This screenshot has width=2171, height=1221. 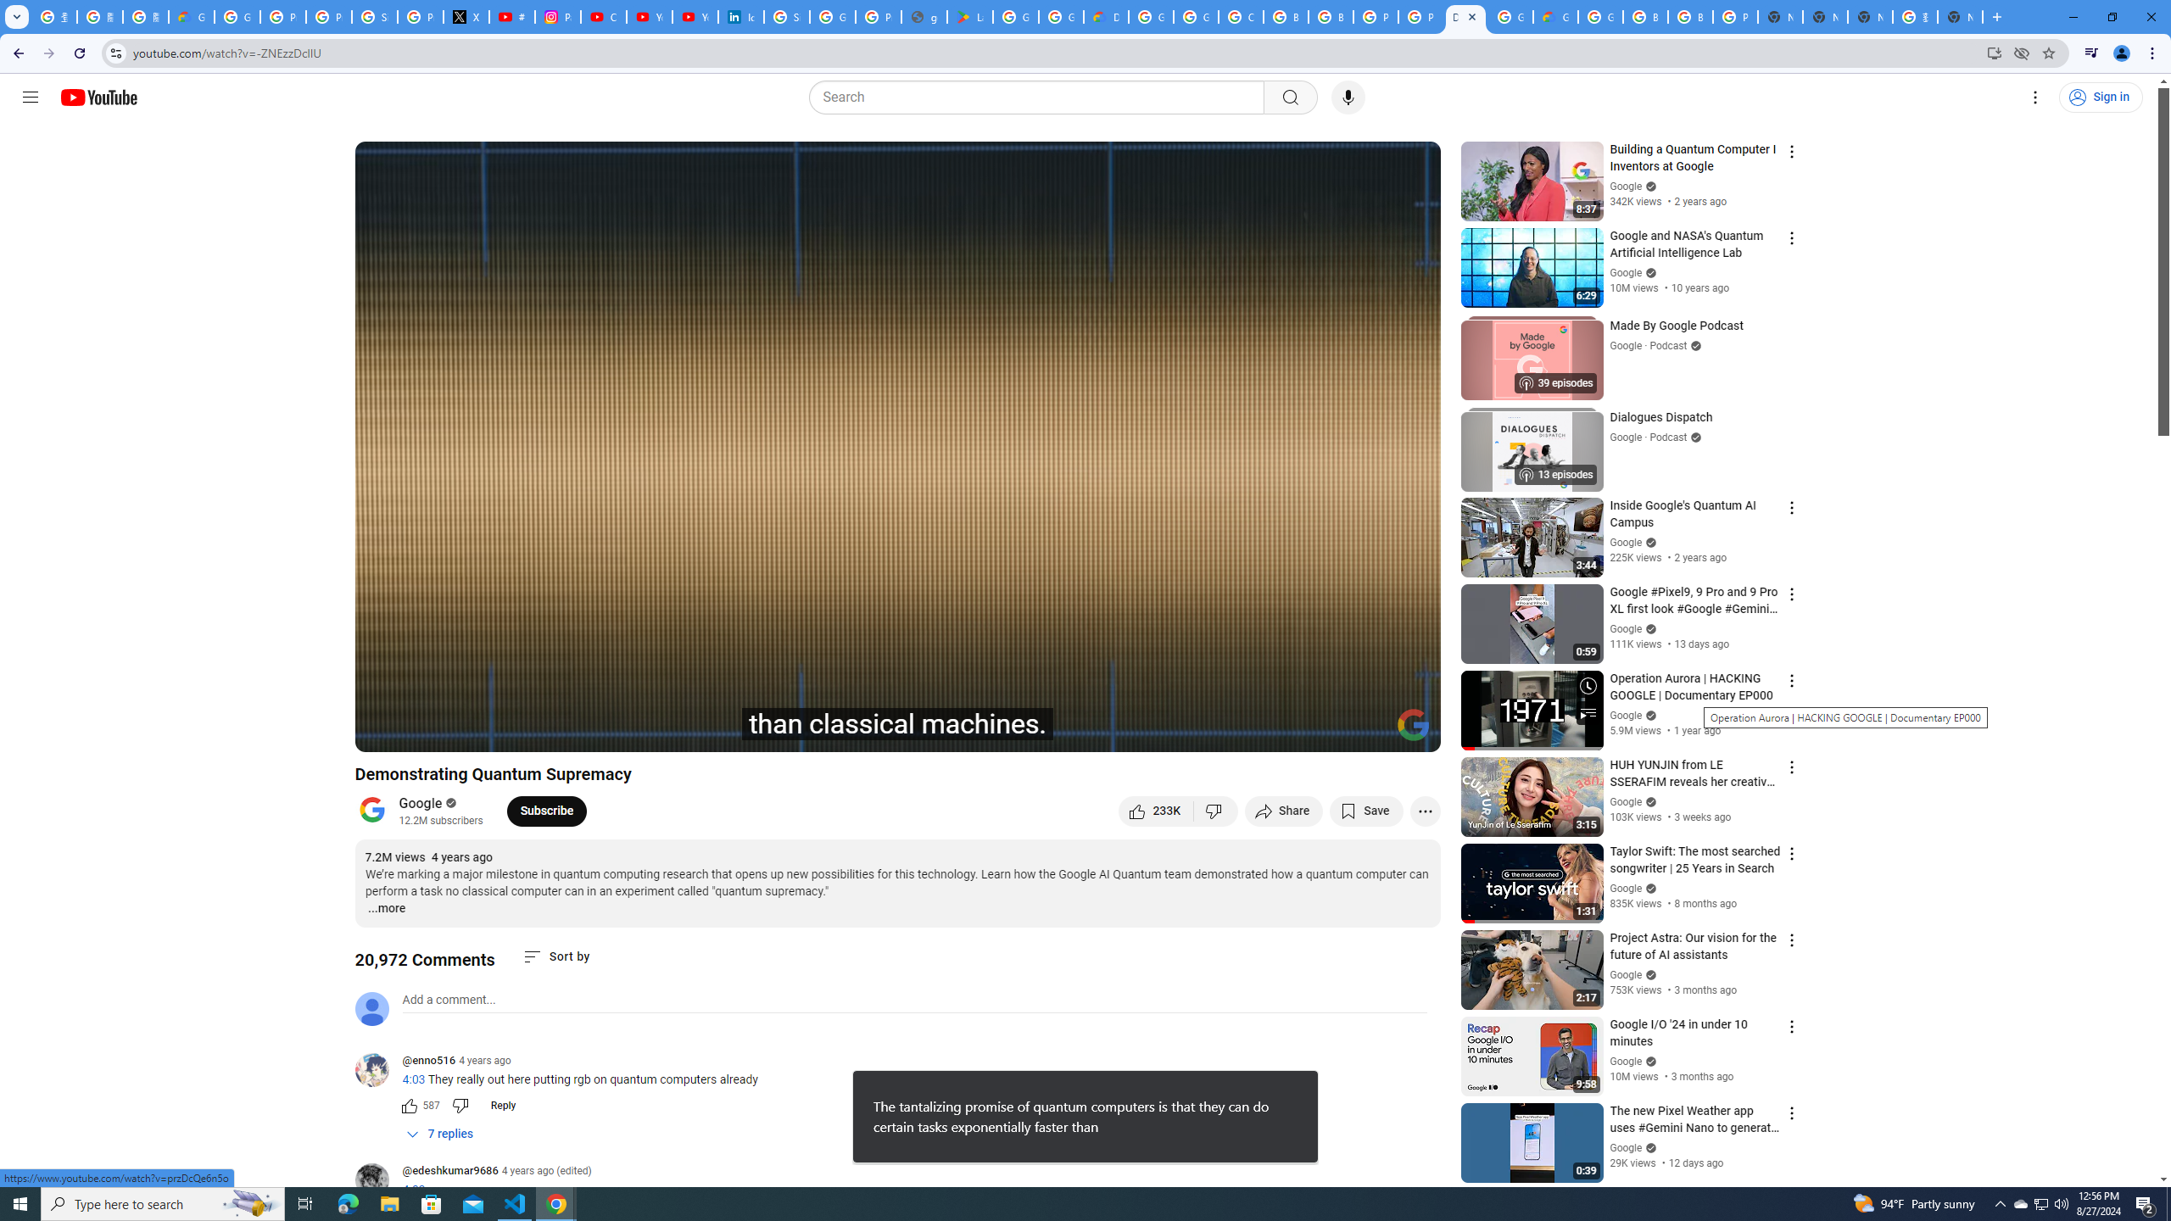 I want to click on Action menu, so click(x=1791, y=1112).